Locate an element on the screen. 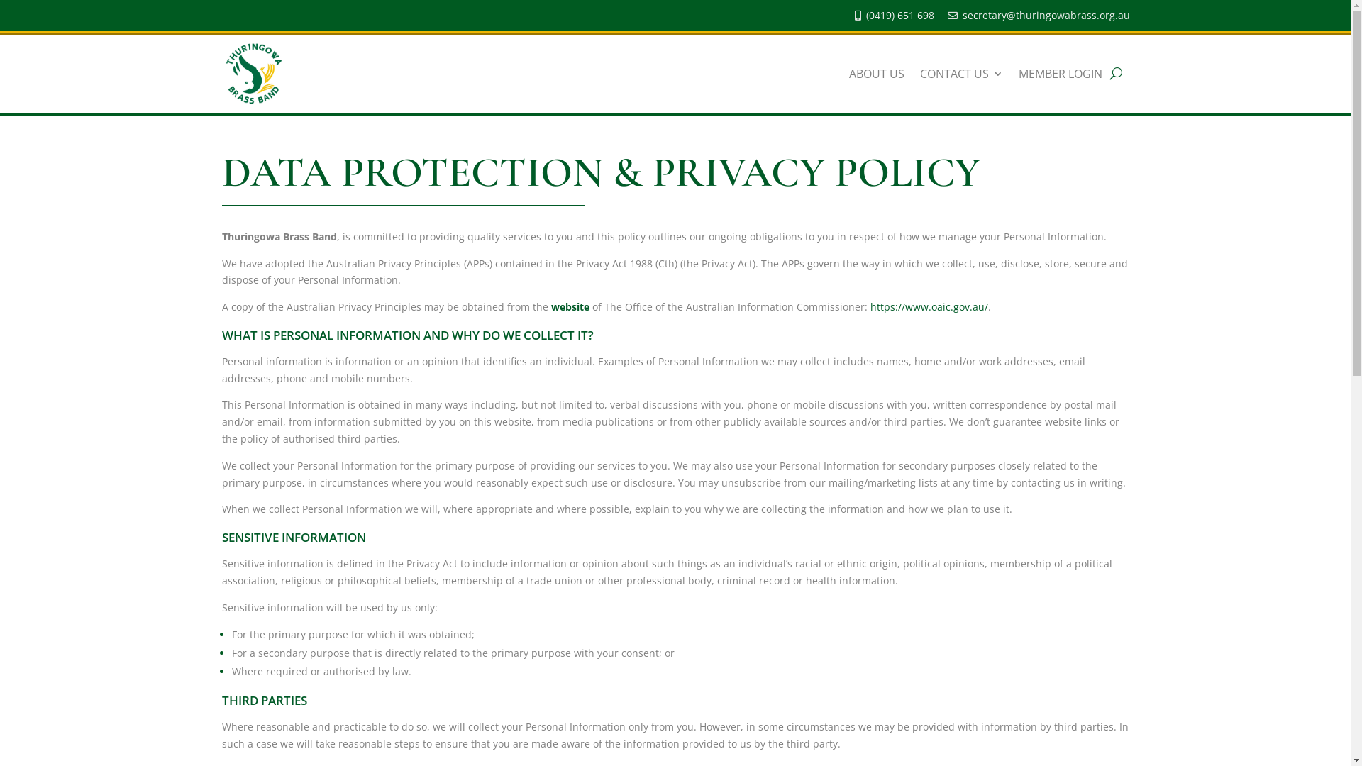 The width and height of the screenshot is (1362, 766). website is located at coordinates (570, 306).